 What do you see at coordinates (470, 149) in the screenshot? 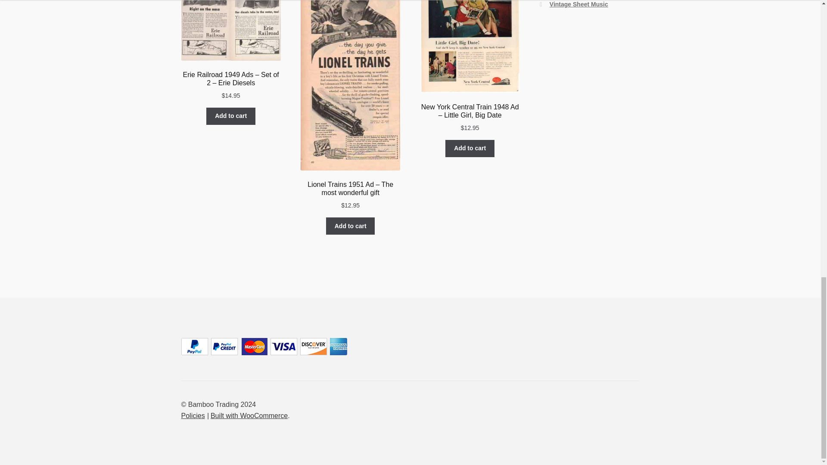
I see `Add to cart` at bounding box center [470, 149].